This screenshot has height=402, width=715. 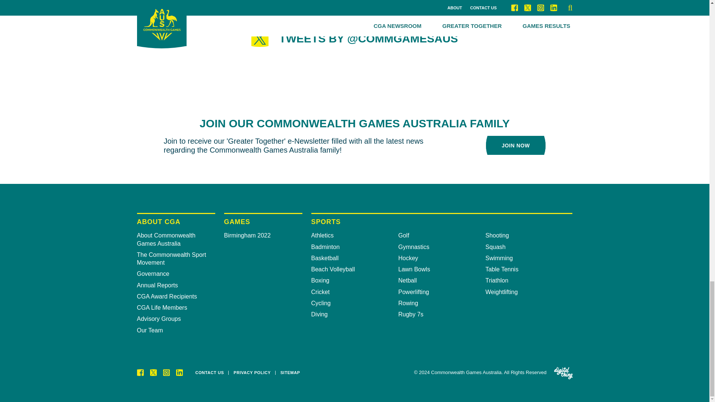 What do you see at coordinates (176, 319) in the screenshot?
I see `Advisory Groups` at bounding box center [176, 319].